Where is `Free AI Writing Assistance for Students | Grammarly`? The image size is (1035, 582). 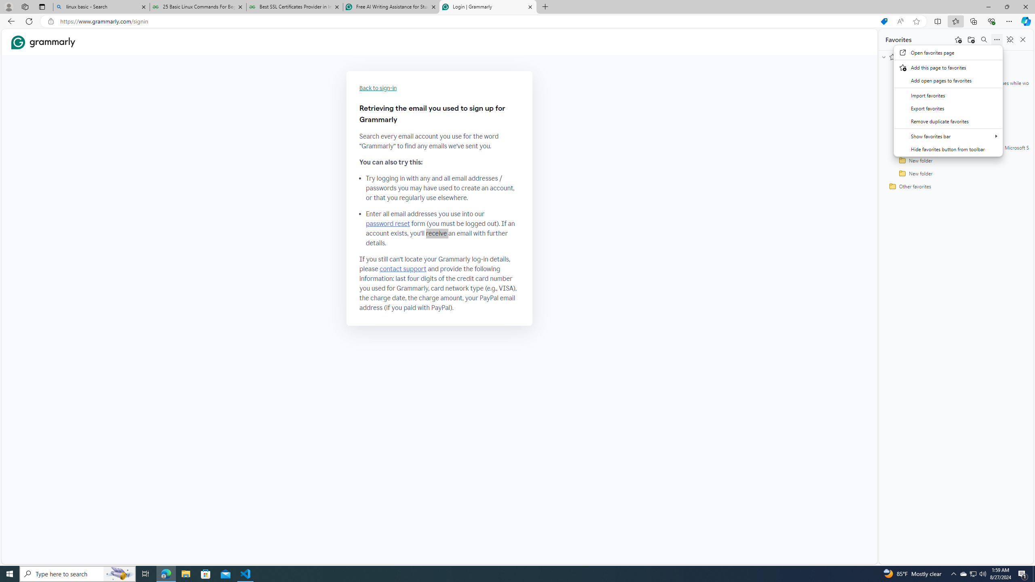 Free AI Writing Assistance for Students | Grammarly is located at coordinates (391, 7).